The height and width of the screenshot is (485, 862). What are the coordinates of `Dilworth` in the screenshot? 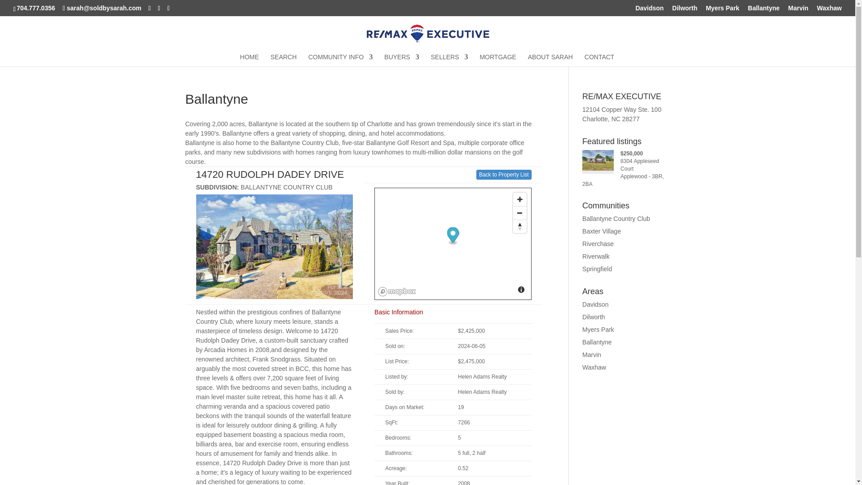 It's located at (685, 10).